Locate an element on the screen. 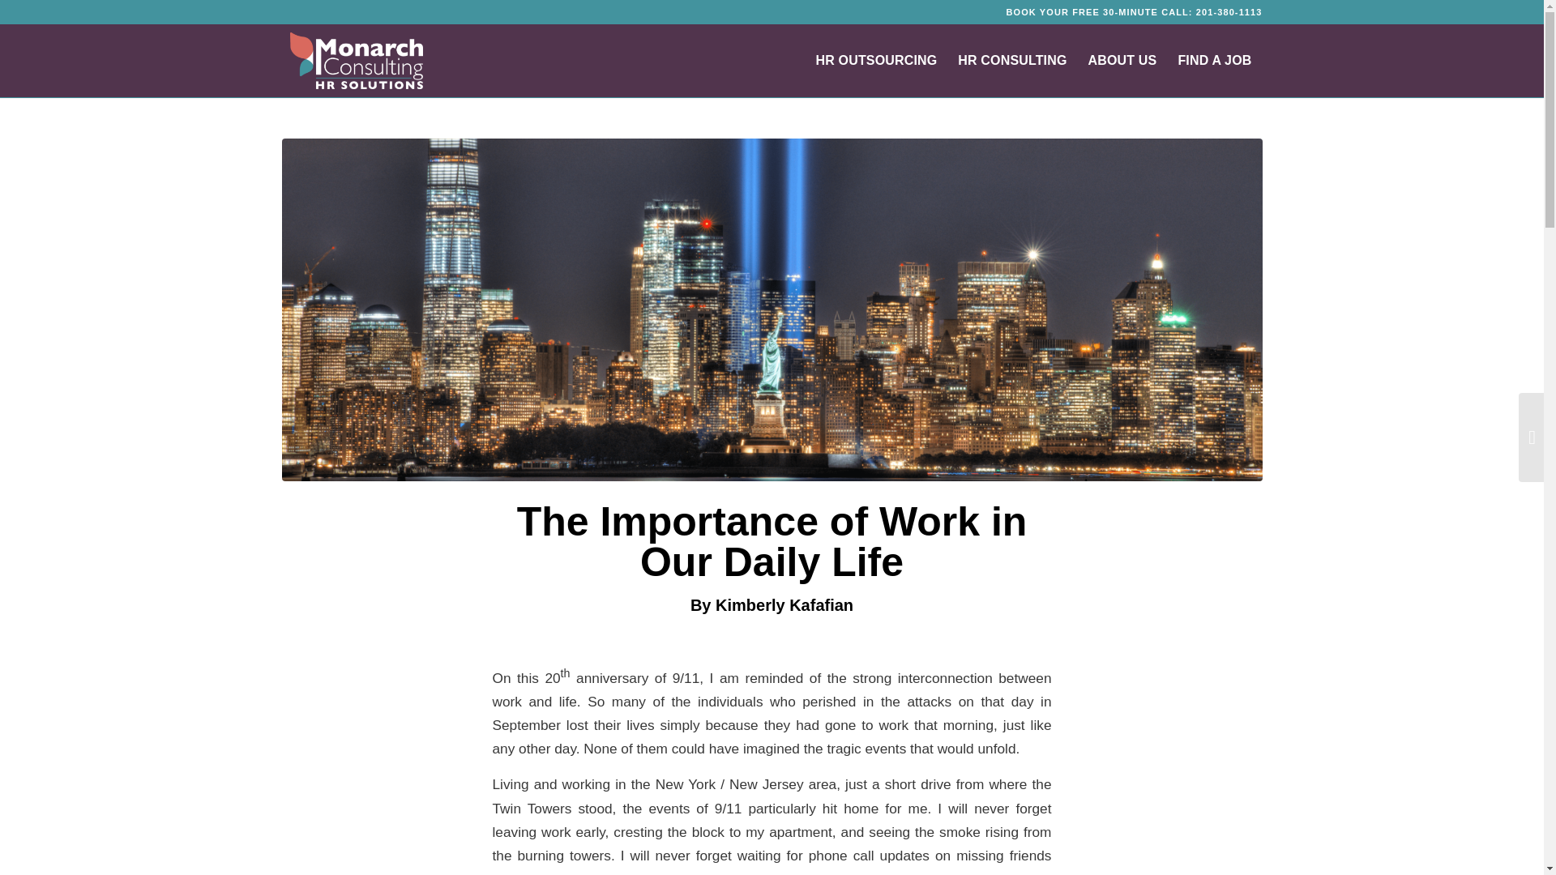 This screenshot has width=1556, height=875. The Importance of Work in Our Daily Life is located at coordinates (772, 541).